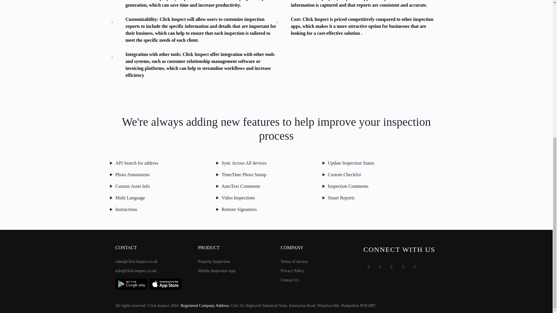  Describe the element at coordinates (216, 271) in the screenshot. I see `Mobile Inspection App` at that location.